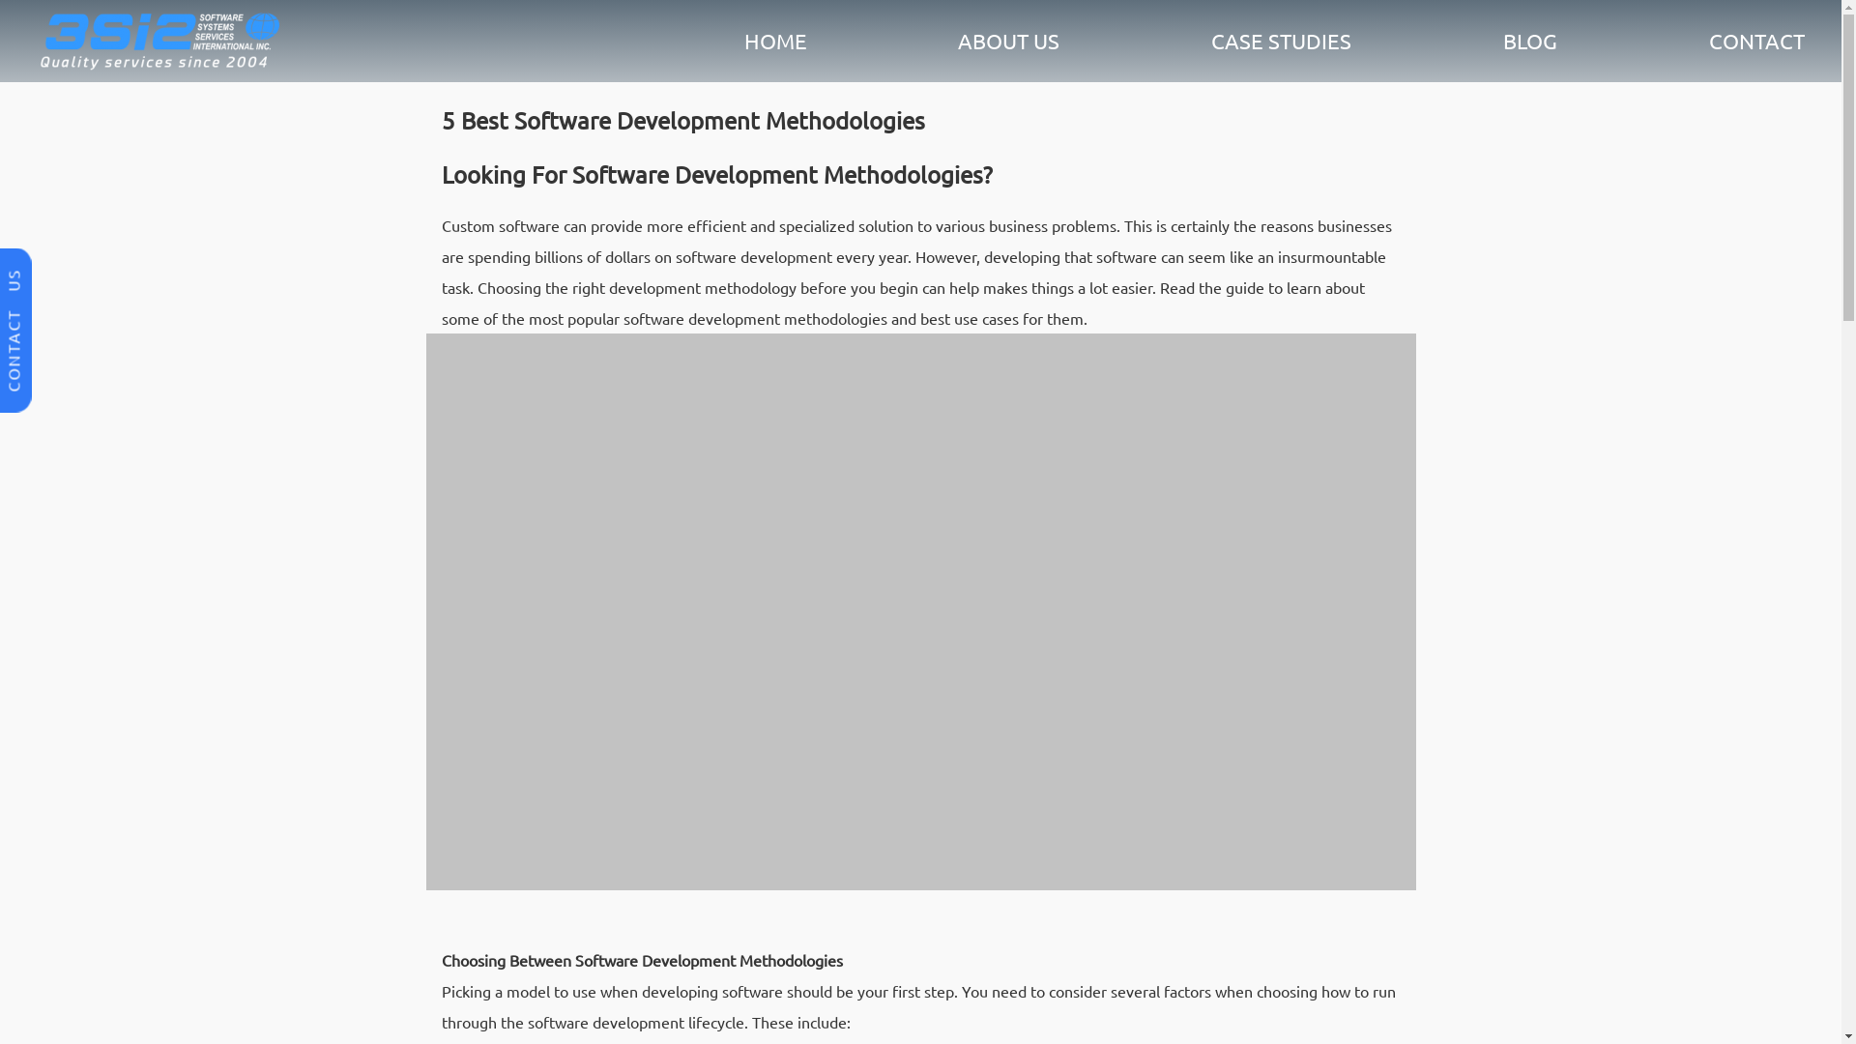 The height and width of the screenshot is (1044, 1856). I want to click on ABOUT US, so click(1009, 40).